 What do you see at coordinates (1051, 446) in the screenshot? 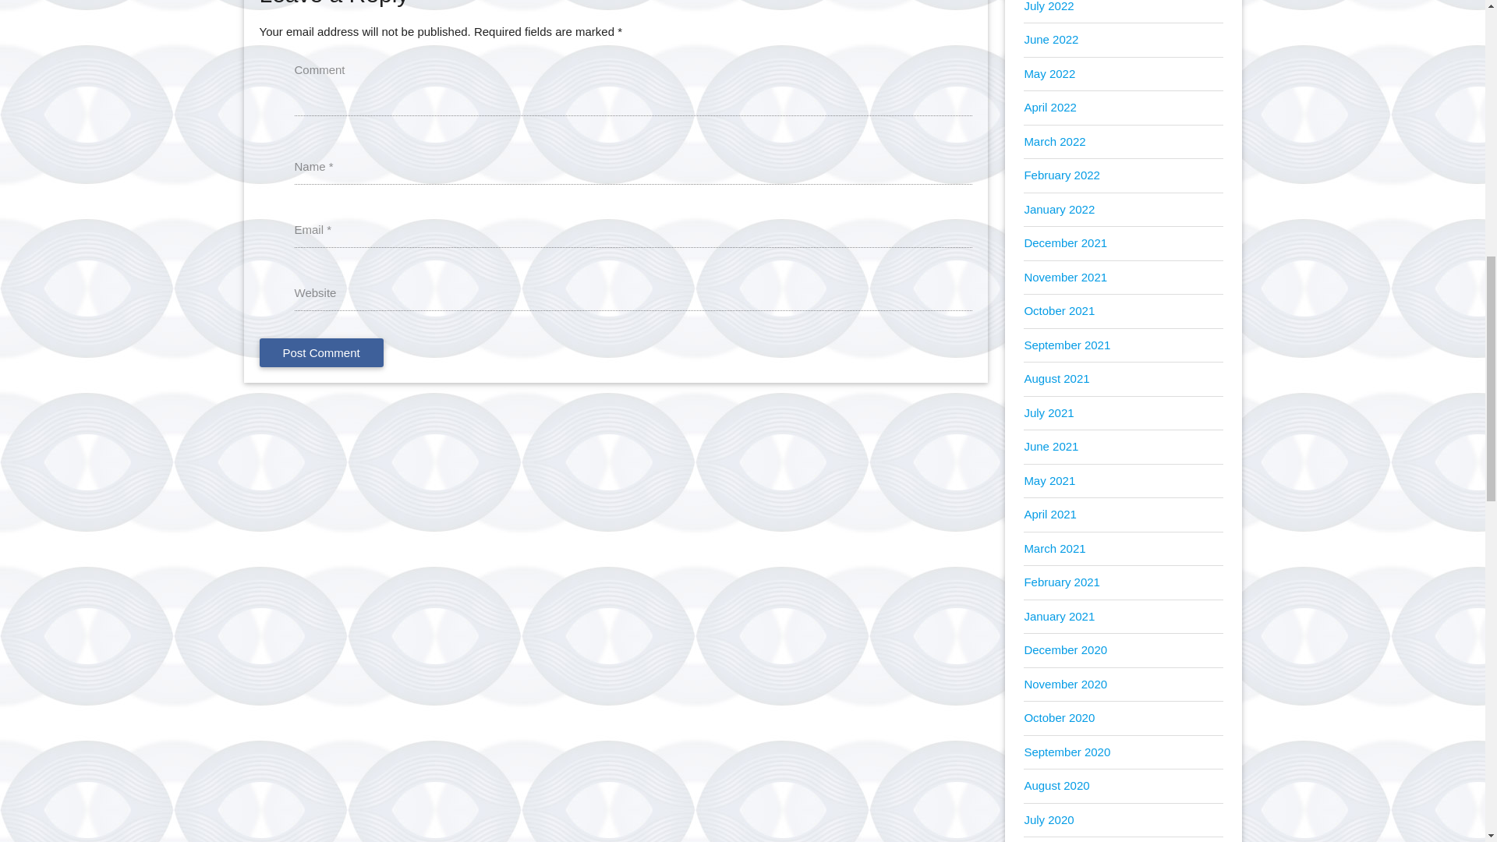
I see `June 2021` at bounding box center [1051, 446].